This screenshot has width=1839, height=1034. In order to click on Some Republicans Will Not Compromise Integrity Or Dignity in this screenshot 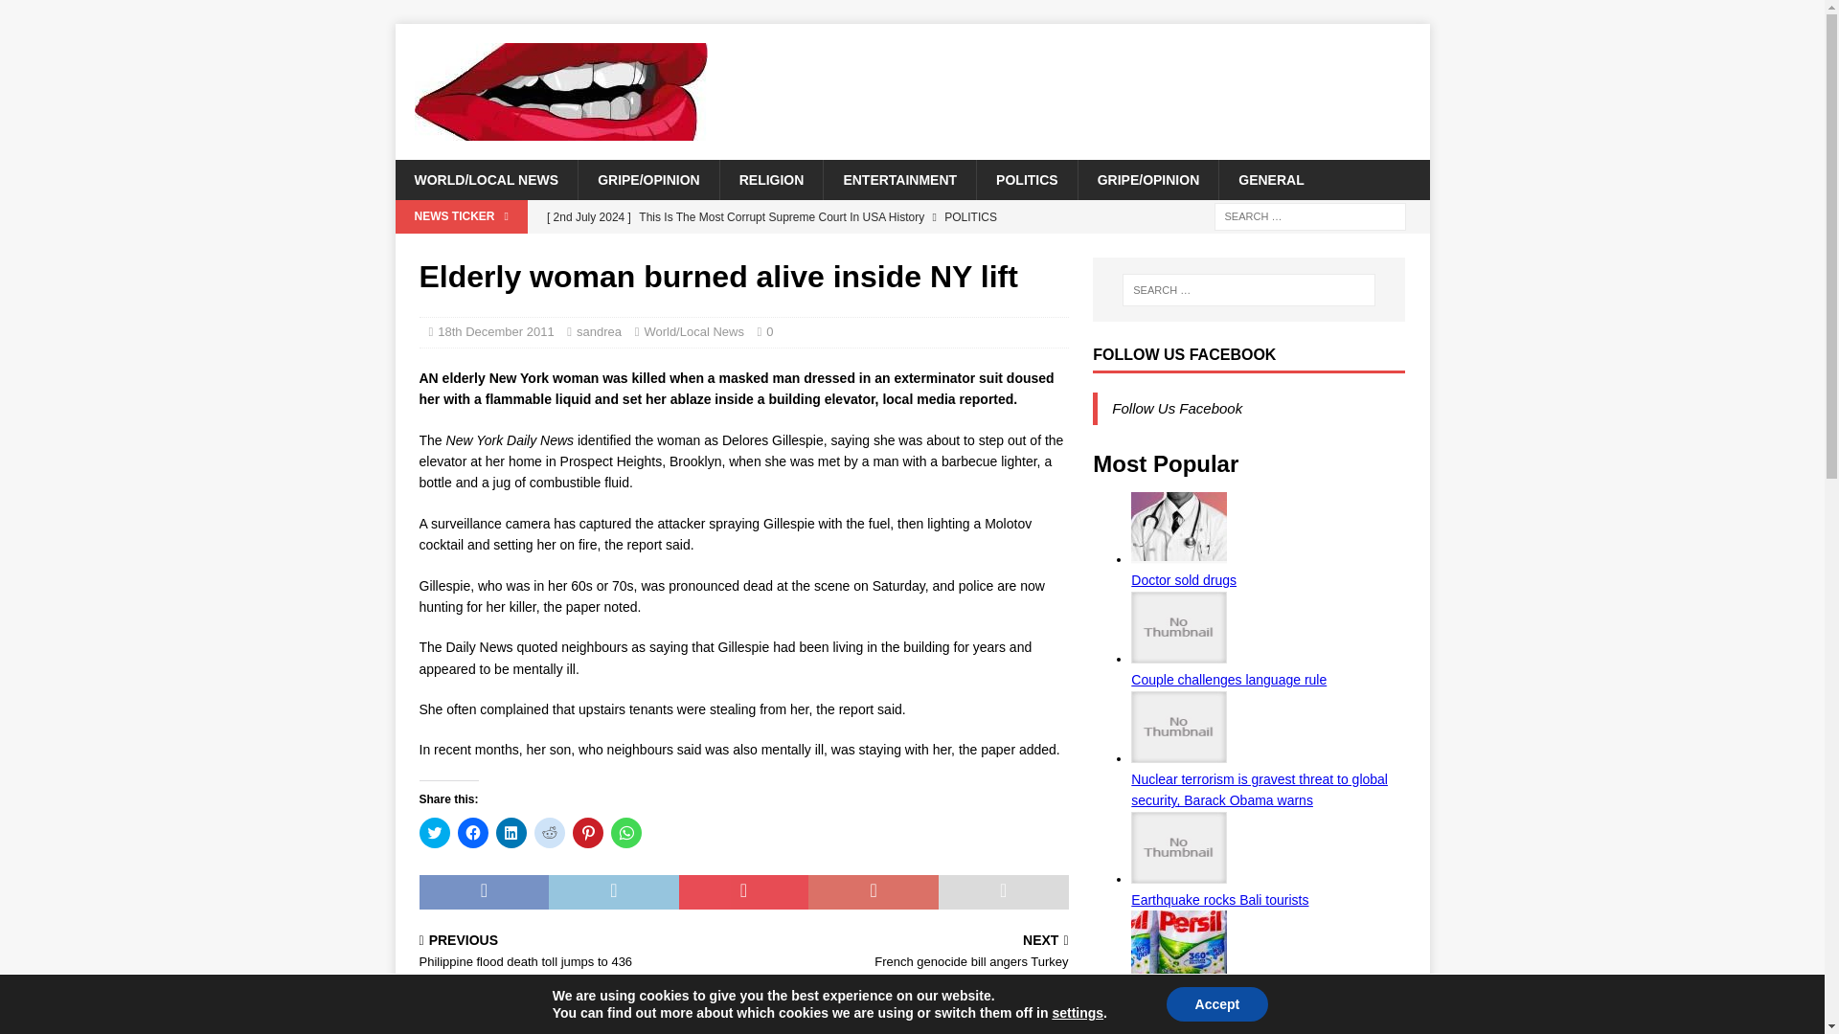, I will do `click(802, 249)`.